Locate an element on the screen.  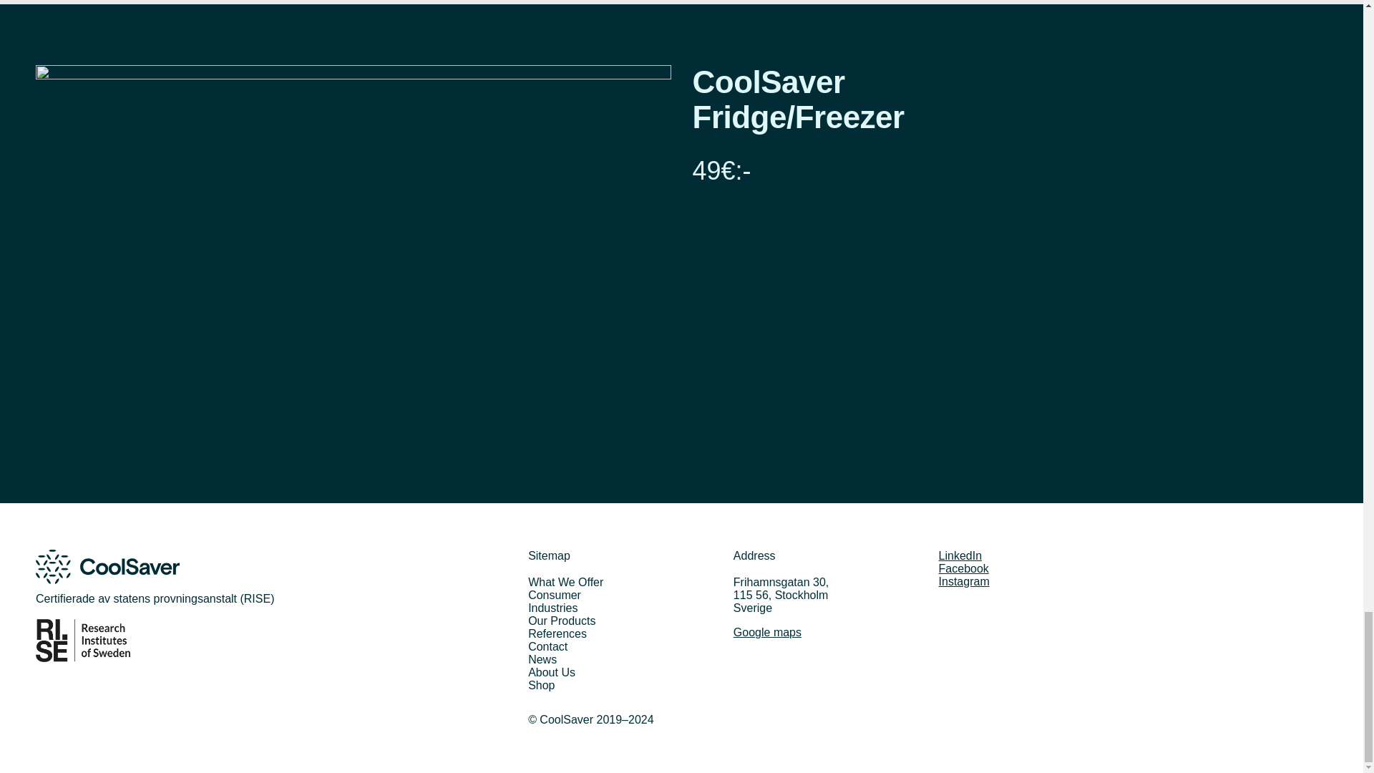
About Us is located at coordinates (551, 672).